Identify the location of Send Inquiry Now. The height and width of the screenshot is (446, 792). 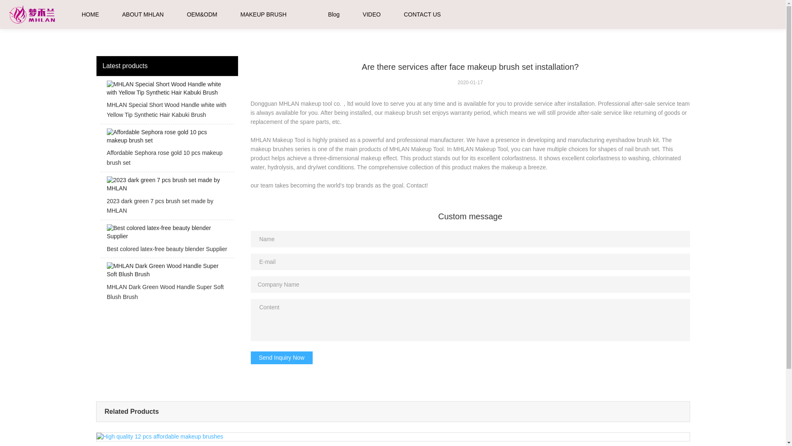
(282, 358).